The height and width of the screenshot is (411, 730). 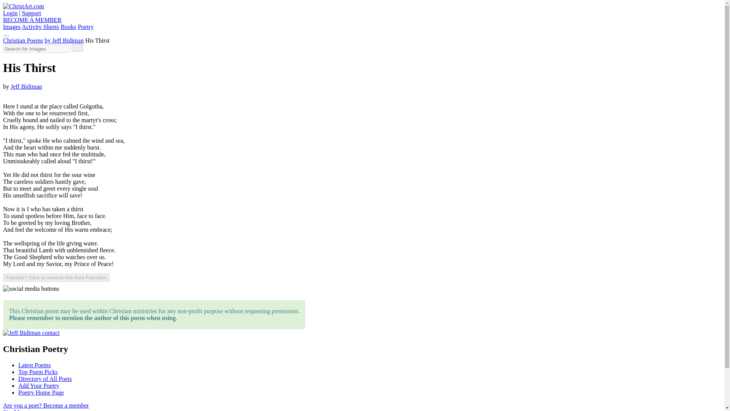 I want to click on Favorite? Click to remove this from Favorites, so click(x=56, y=277).